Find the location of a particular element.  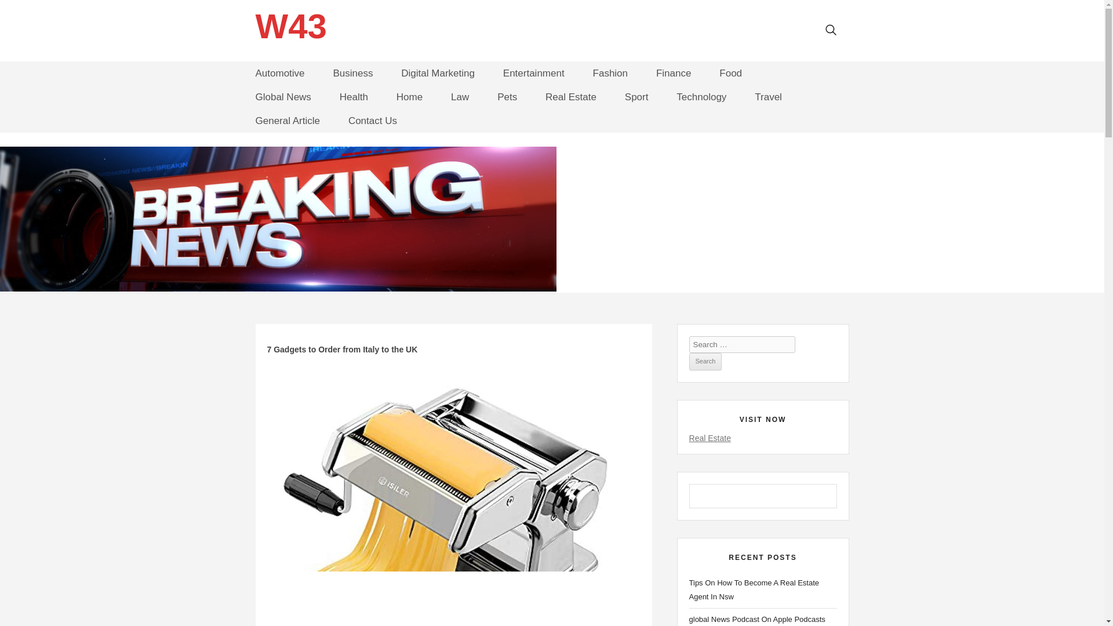

W43 is located at coordinates (290, 27).